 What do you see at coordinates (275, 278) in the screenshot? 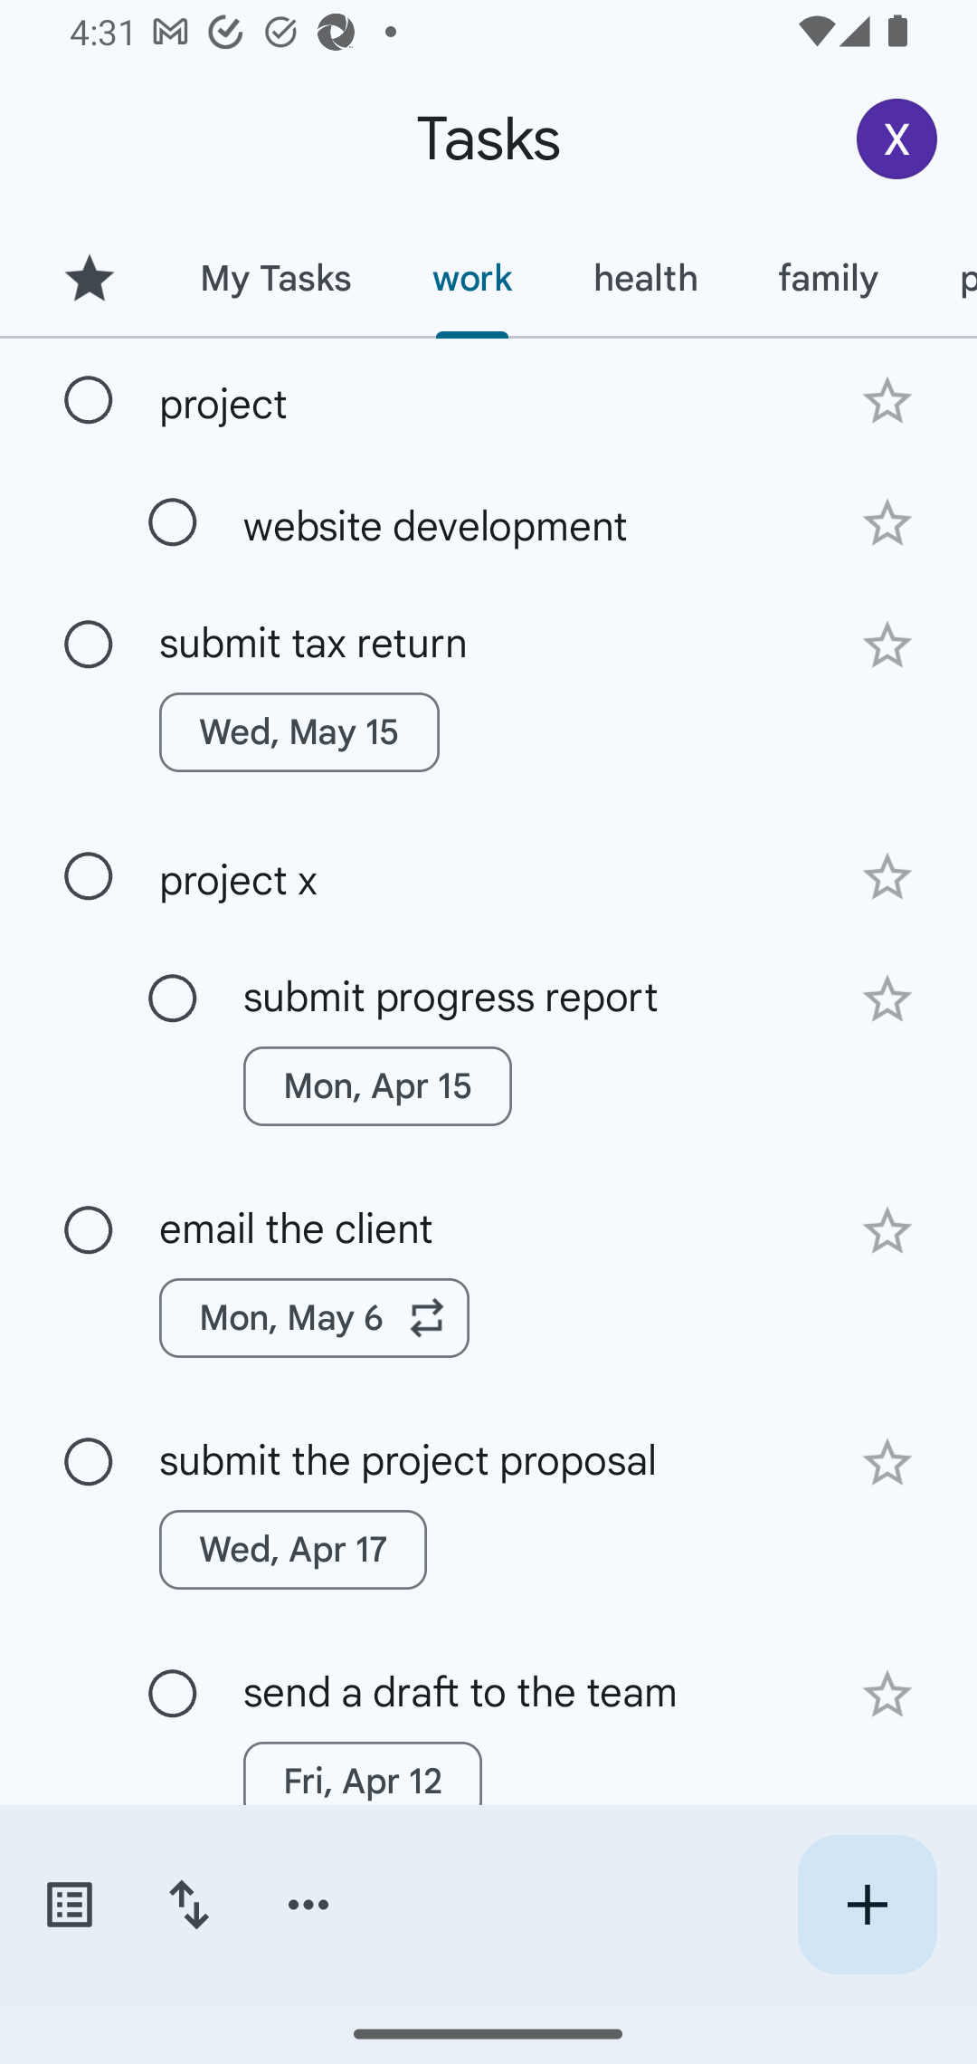
I see `My Tasks` at bounding box center [275, 278].